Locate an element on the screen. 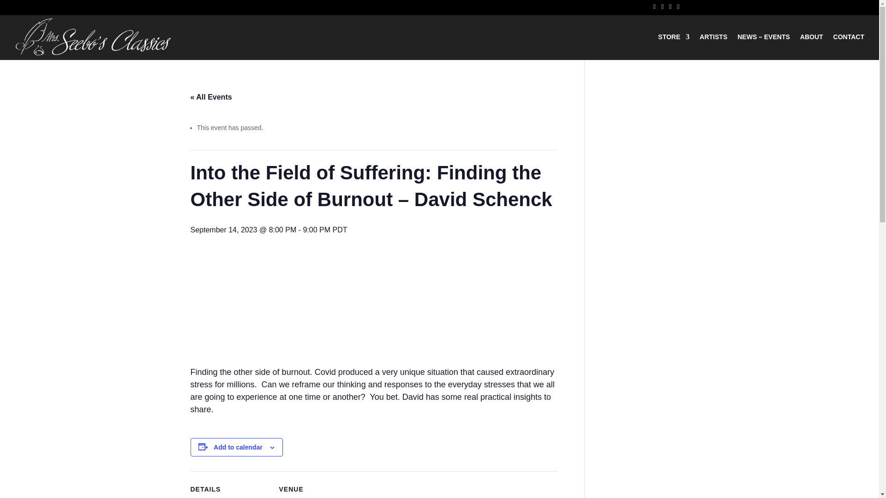  STORE is located at coordinates (674, 47).